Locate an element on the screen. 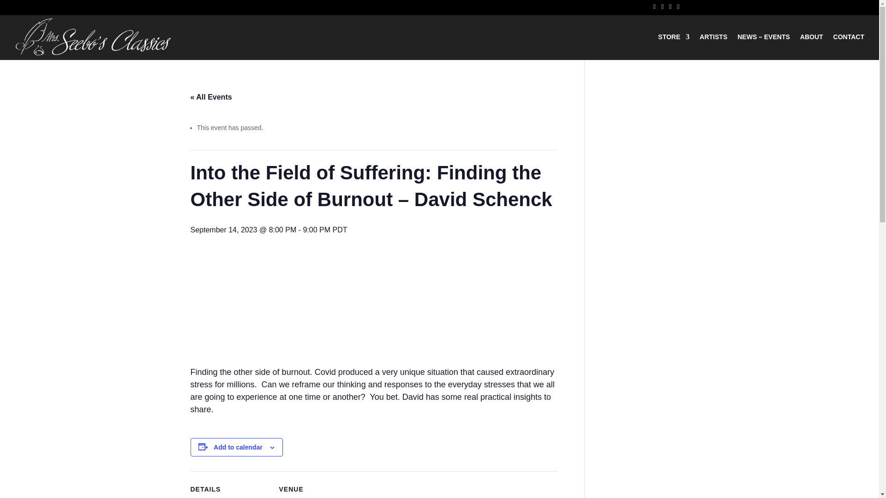  STORE is located at coordinates (674, 47).